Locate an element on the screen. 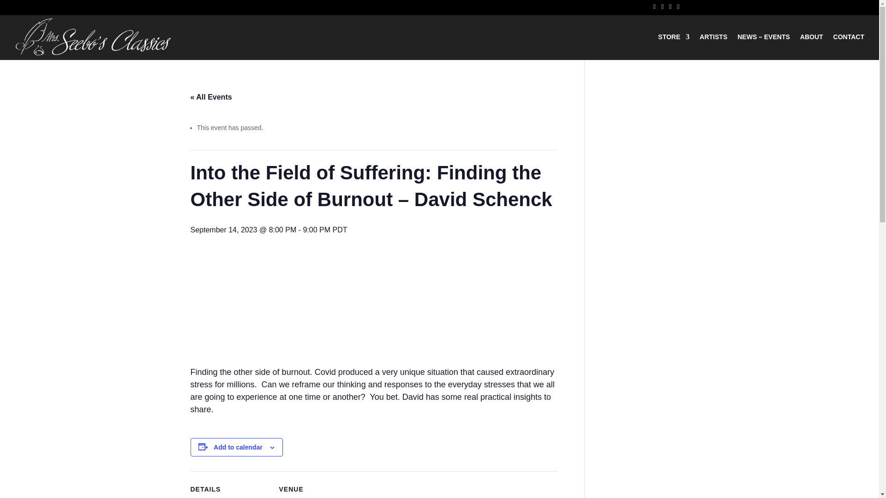  STORE is located at coordinates (674, 47).